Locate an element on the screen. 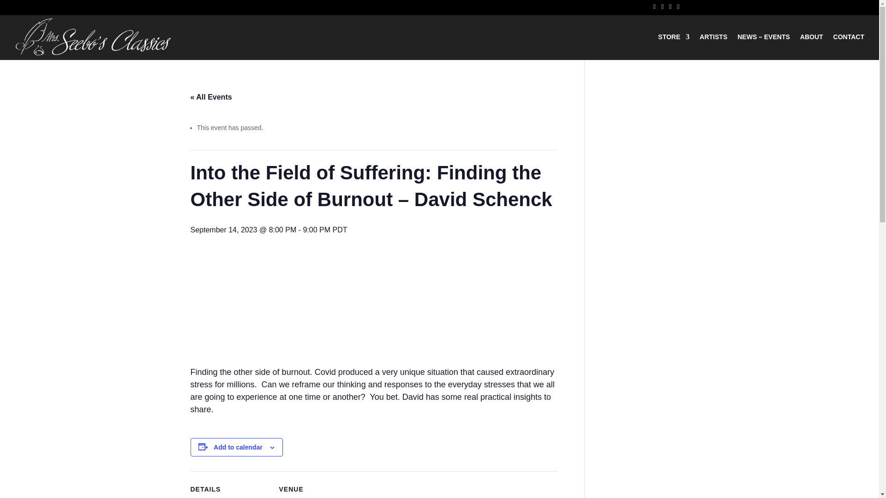  STORE is located at coordinates (674, 47).